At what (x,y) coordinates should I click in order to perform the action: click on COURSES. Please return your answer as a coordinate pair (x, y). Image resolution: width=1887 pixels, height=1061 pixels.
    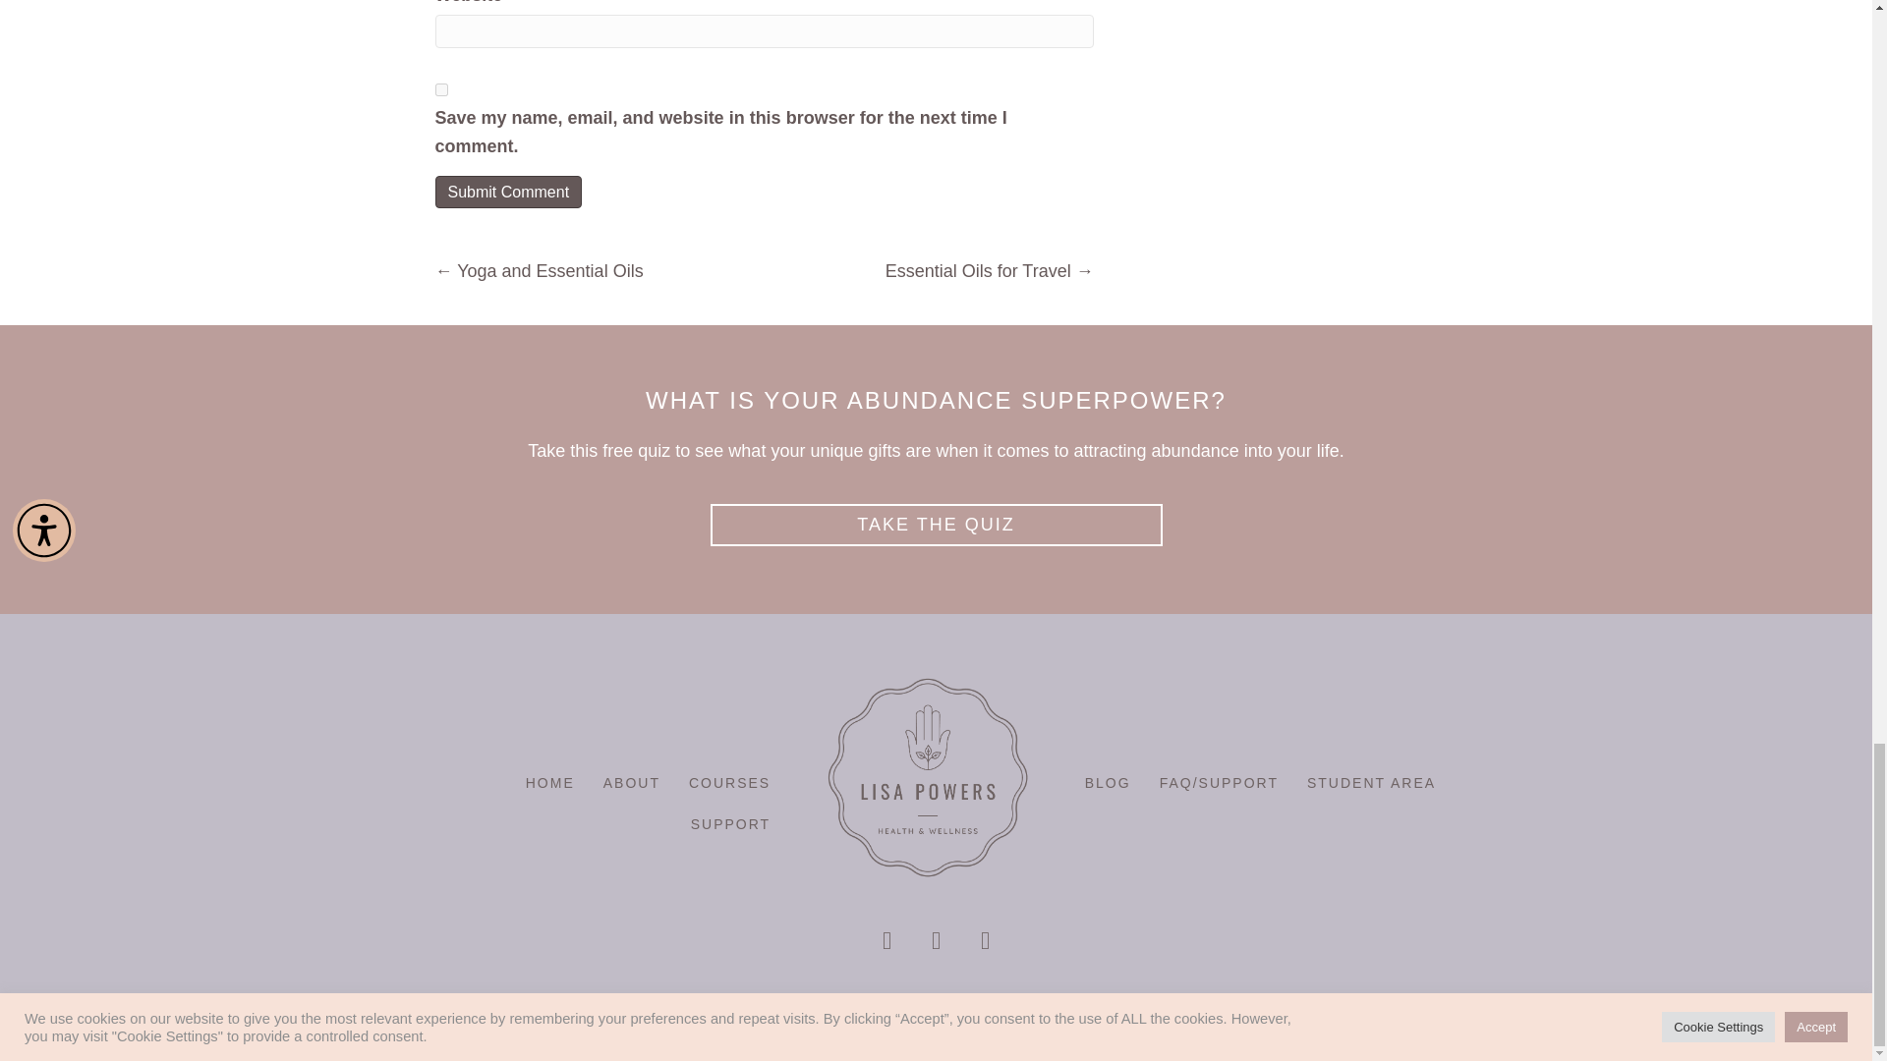
    Looking at the image, I should click on (729, 782).